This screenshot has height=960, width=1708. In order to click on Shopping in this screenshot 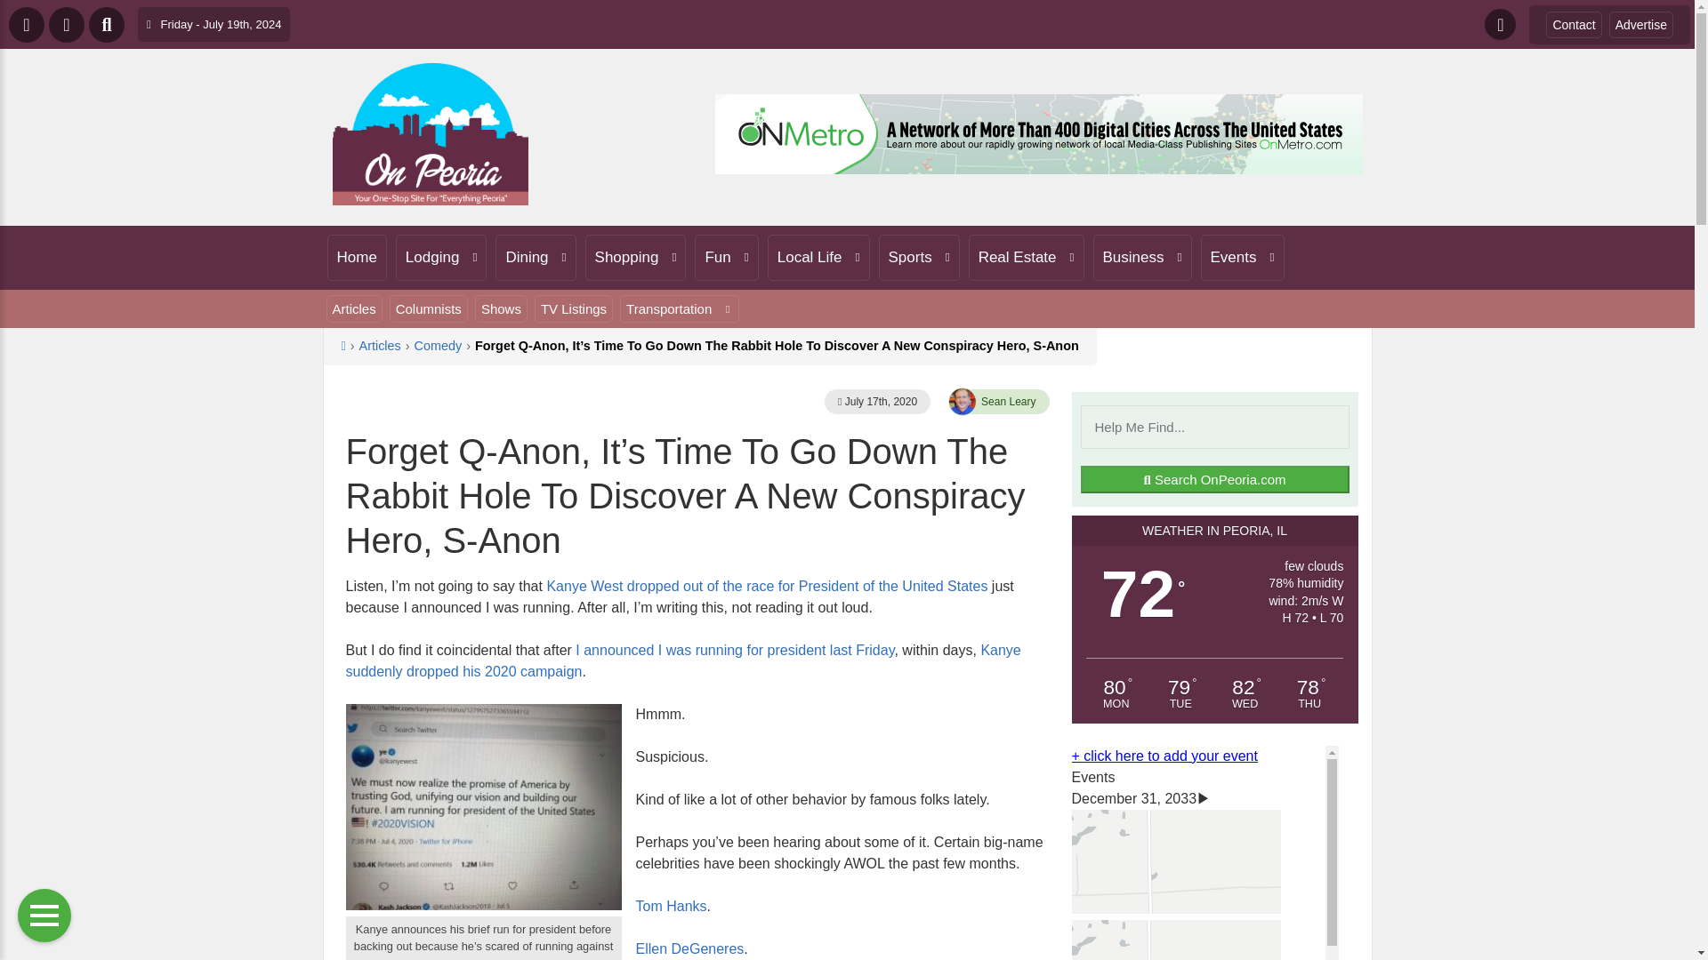, I will do `click(635, 258)`.